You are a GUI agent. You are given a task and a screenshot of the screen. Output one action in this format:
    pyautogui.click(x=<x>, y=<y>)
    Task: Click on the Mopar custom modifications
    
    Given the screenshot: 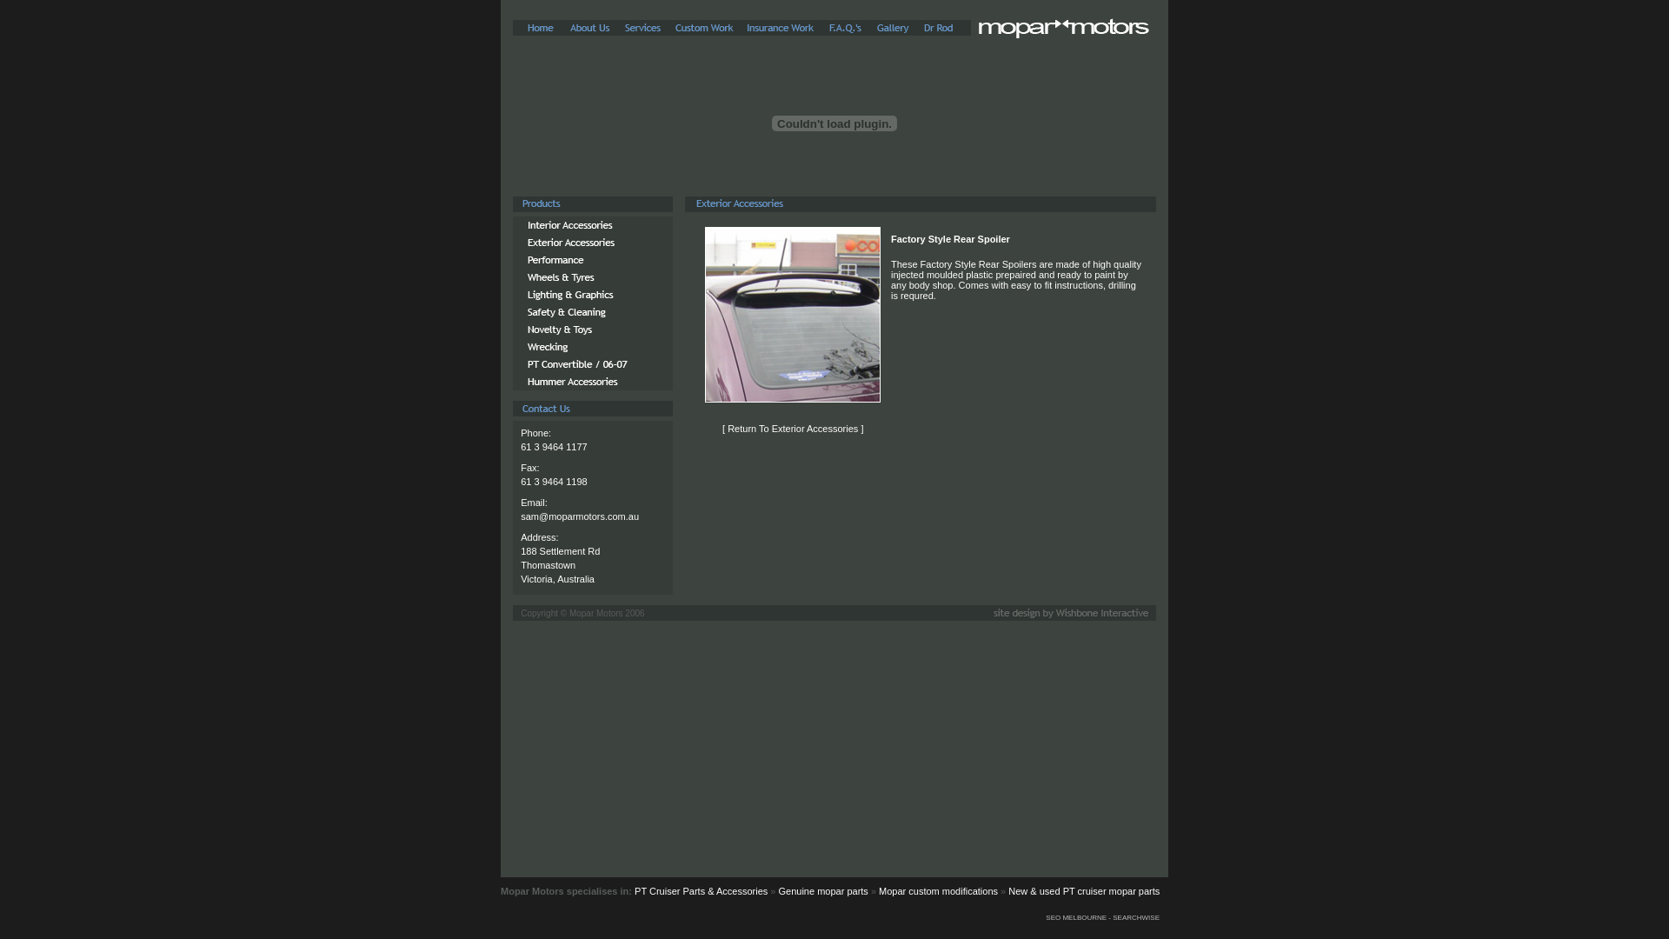 What is the action you would take?
    pyautogui.click(x=939, y=891)
    